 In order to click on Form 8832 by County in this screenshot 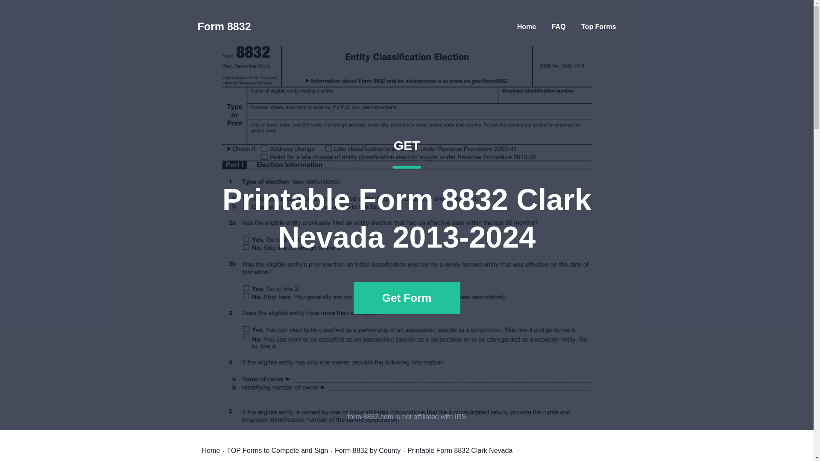, I will do `click(367, 450)`.